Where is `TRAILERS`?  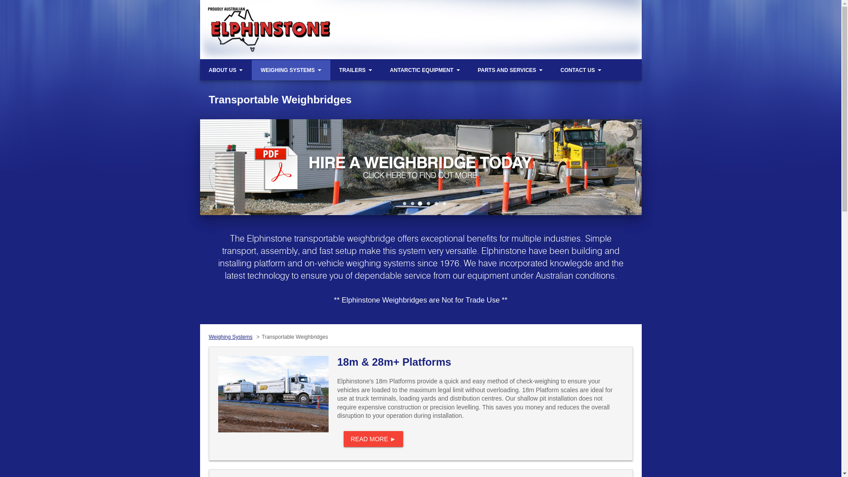
TRAILERS is located at coordinates (356, 10).